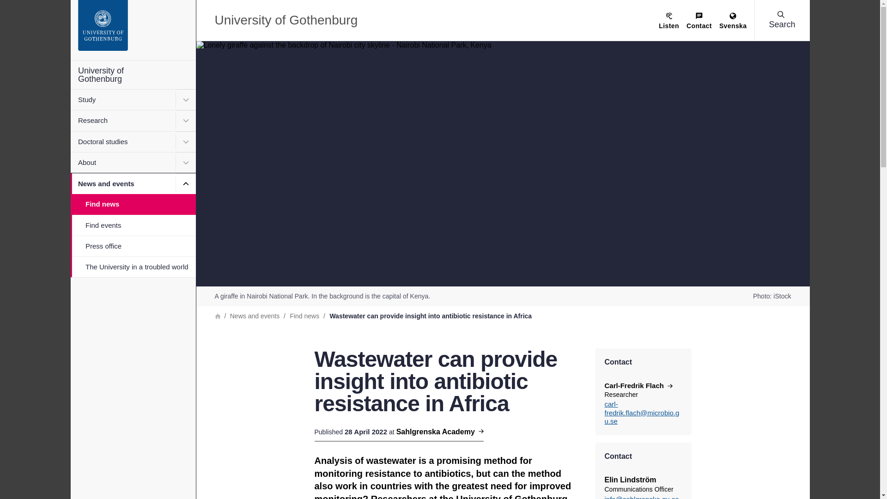  I want to click on Search function, so click(64, 6).